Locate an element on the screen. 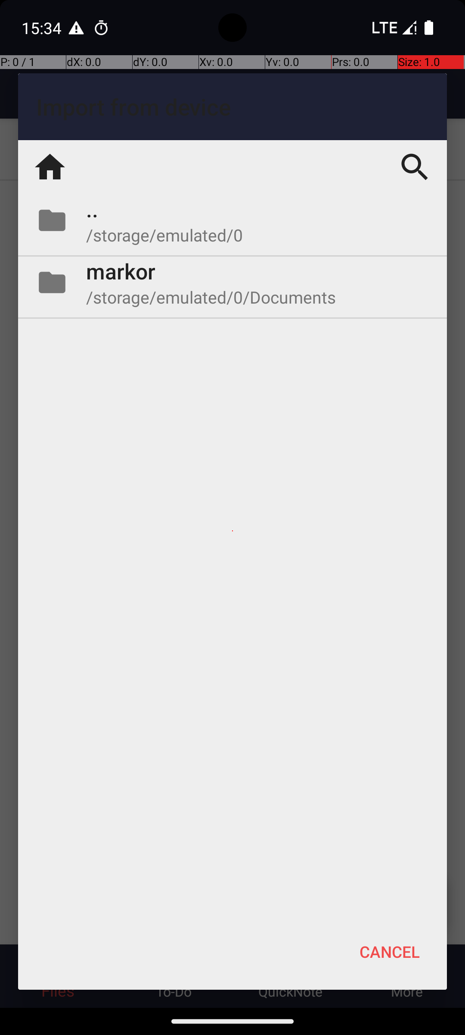  Import from device is located at coordinates (232, 107).